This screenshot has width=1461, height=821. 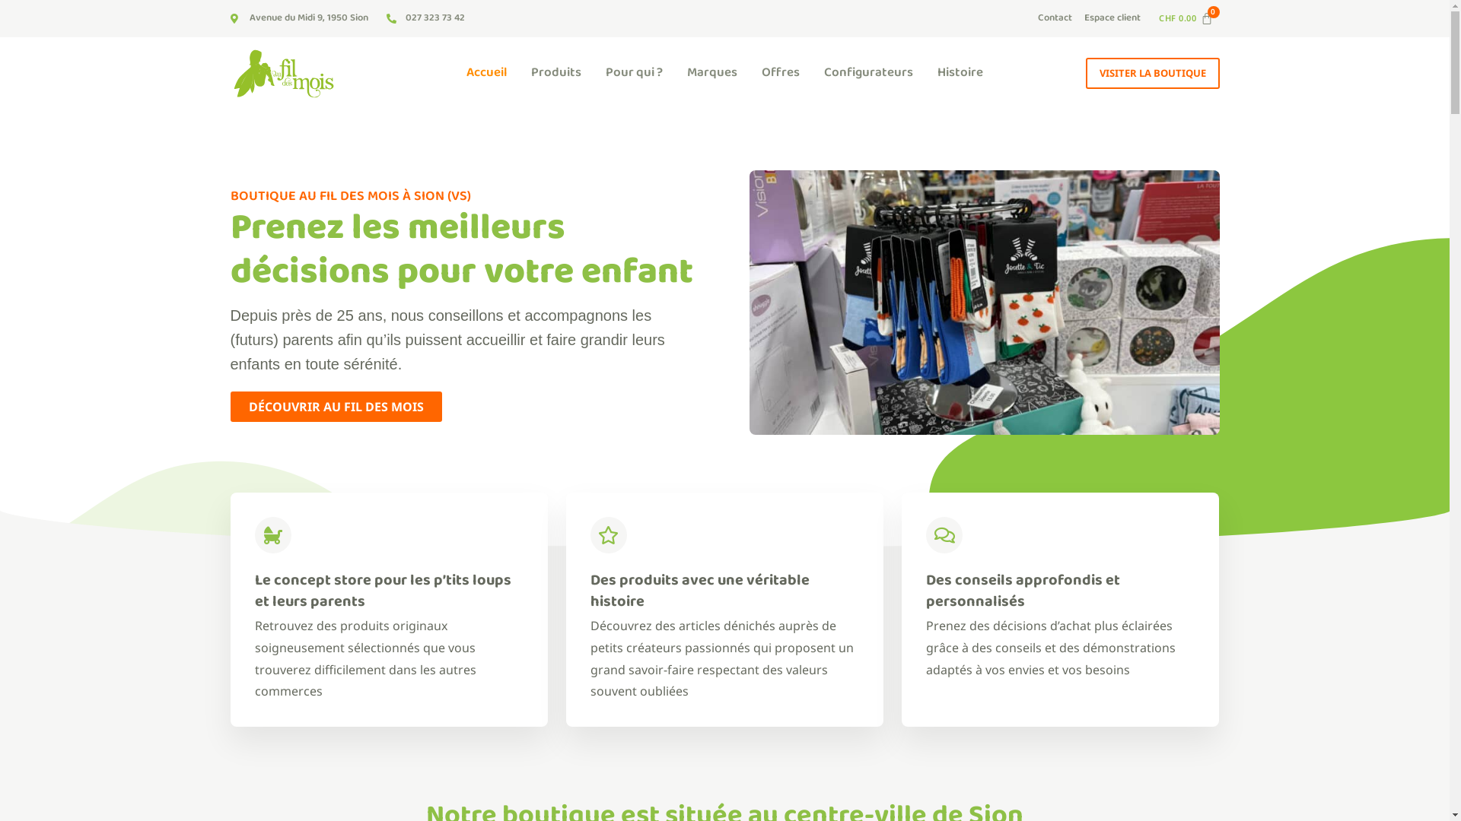 What do you see at coordinates (487, 73) in the screenshot?
I see `Accueil` at bounding box center [487, 73].